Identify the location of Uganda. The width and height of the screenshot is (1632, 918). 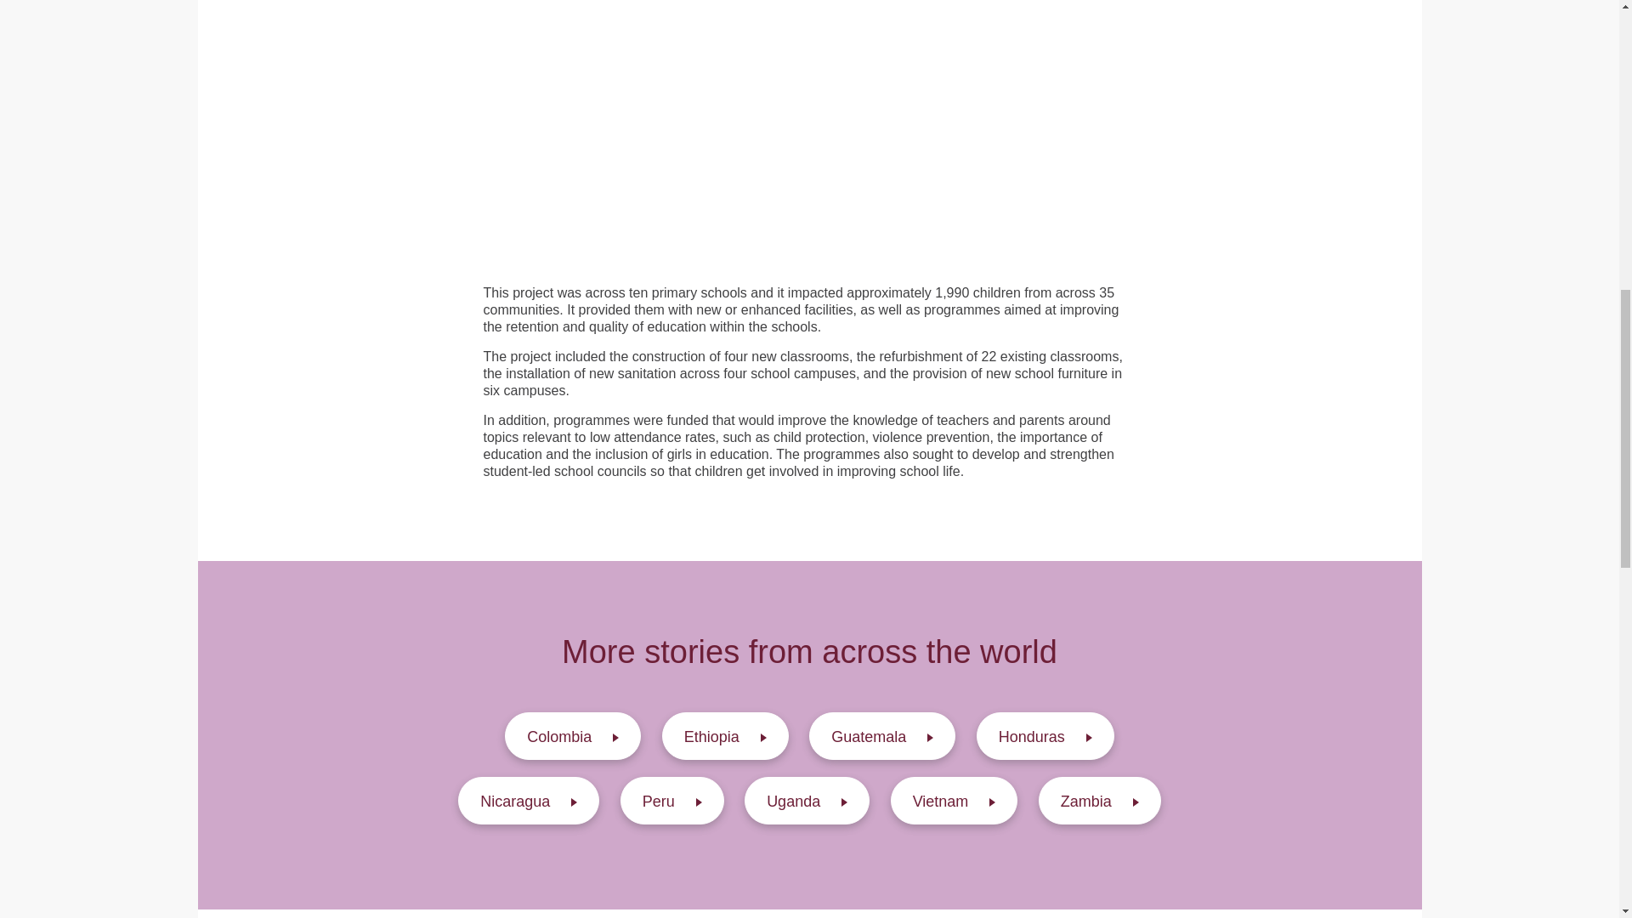
(807, 800).